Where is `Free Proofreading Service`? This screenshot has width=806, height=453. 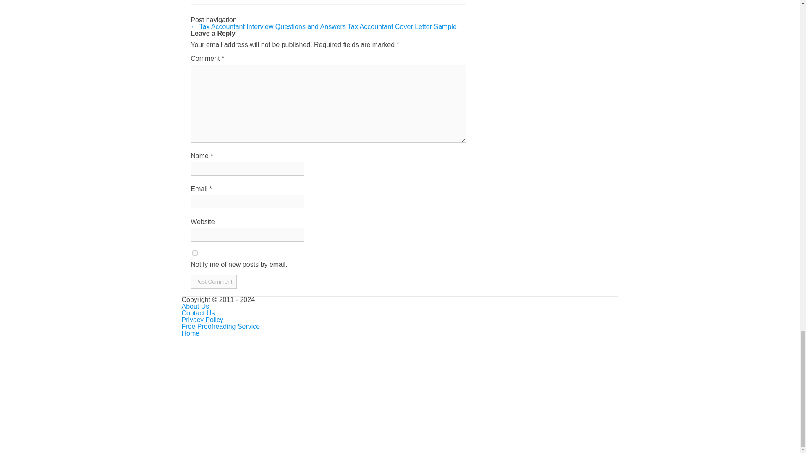
Free Proofreading Service is located at coordinates (220, 326).